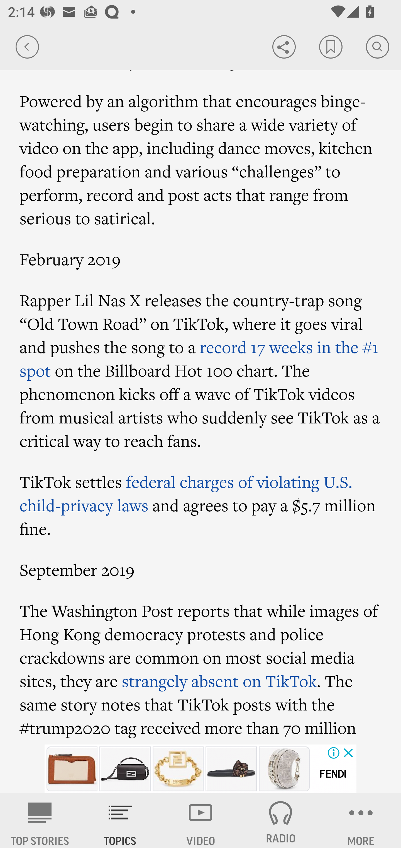 Image resolution: width=401 pixels, height=848 pixels. I want to click on MORE, so click(361, 821).